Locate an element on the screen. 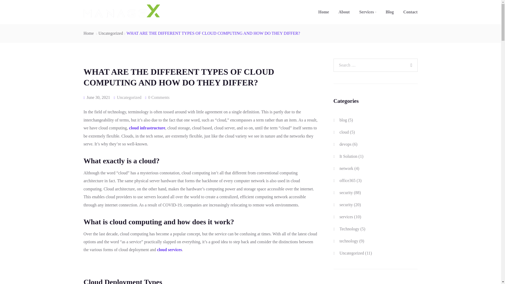 This screenshot has width=505, height=284. It Solution is located at coordinates (348, 156).